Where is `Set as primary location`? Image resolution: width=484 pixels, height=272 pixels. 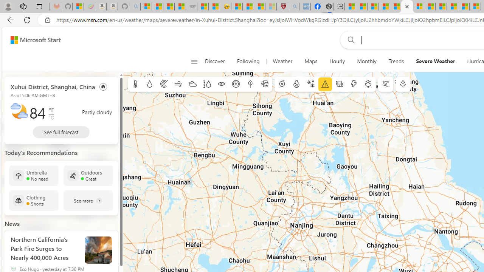
Set as primary location is located at coordinates (103, 86).